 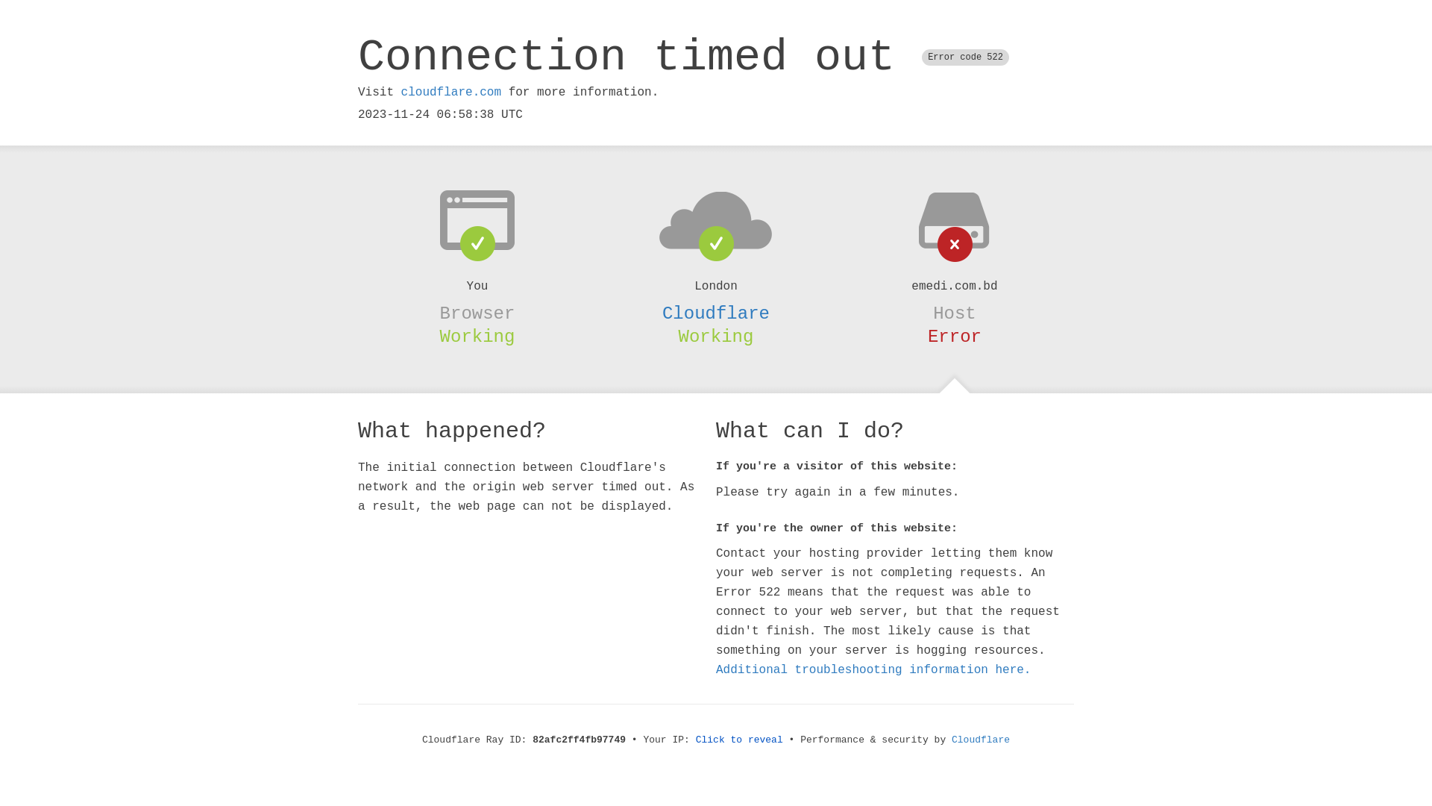 I want to click on Cloudflare, so click(x=981, y=740).